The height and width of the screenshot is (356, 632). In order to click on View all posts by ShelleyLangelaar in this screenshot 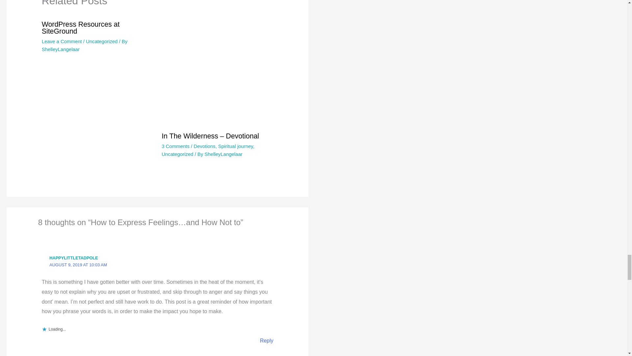, I will do `click(223, 154)`.